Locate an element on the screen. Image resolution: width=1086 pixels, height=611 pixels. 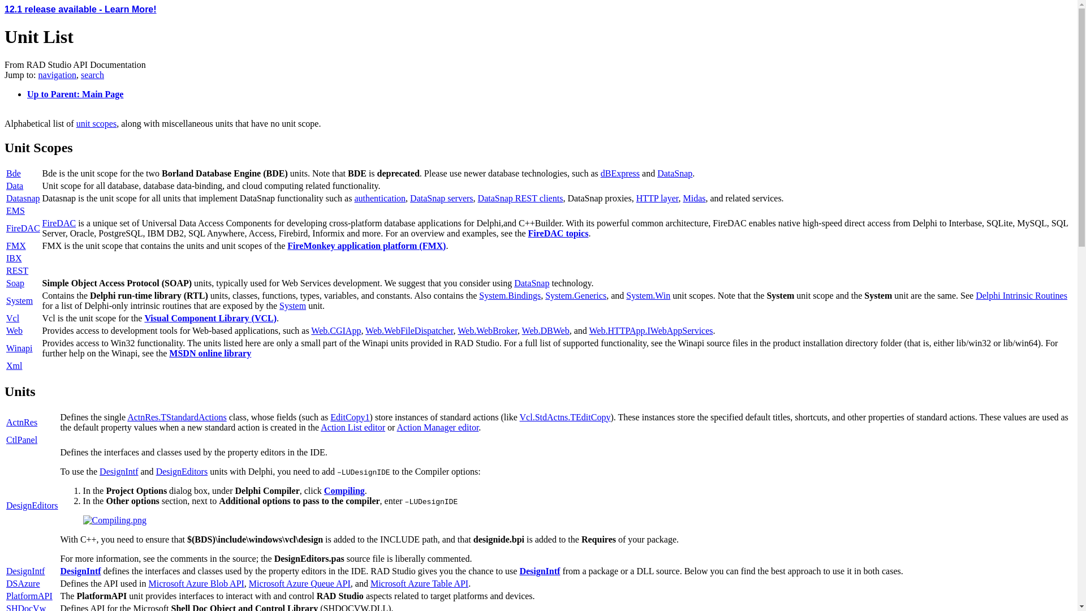
FireDAC is located at coordinates (59, 223).